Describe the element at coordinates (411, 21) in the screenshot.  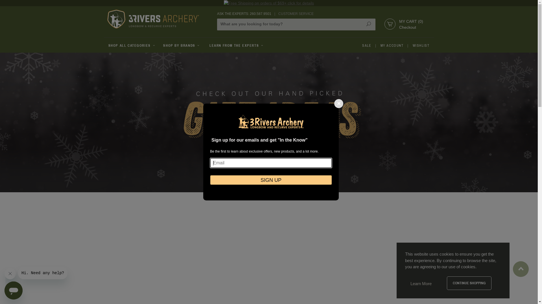
I see `MY CART (0)` at that location.